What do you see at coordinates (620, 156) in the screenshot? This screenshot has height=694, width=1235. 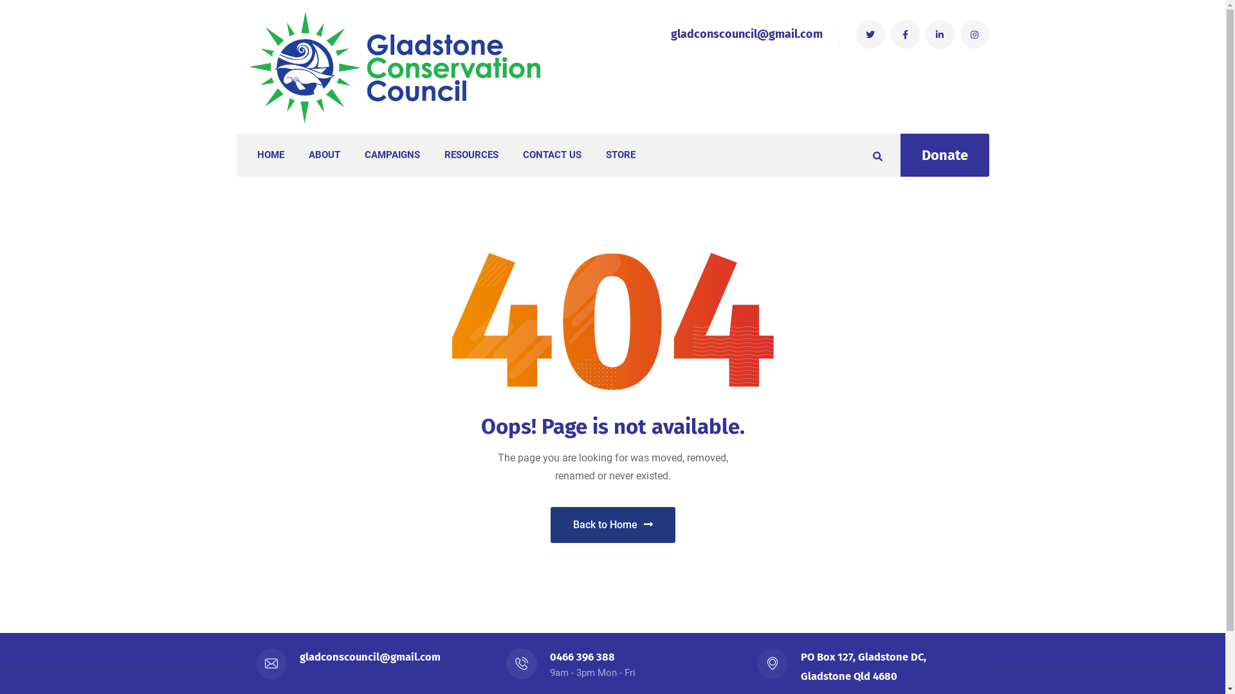 I see `STORE` at bounding box center [620, 156].